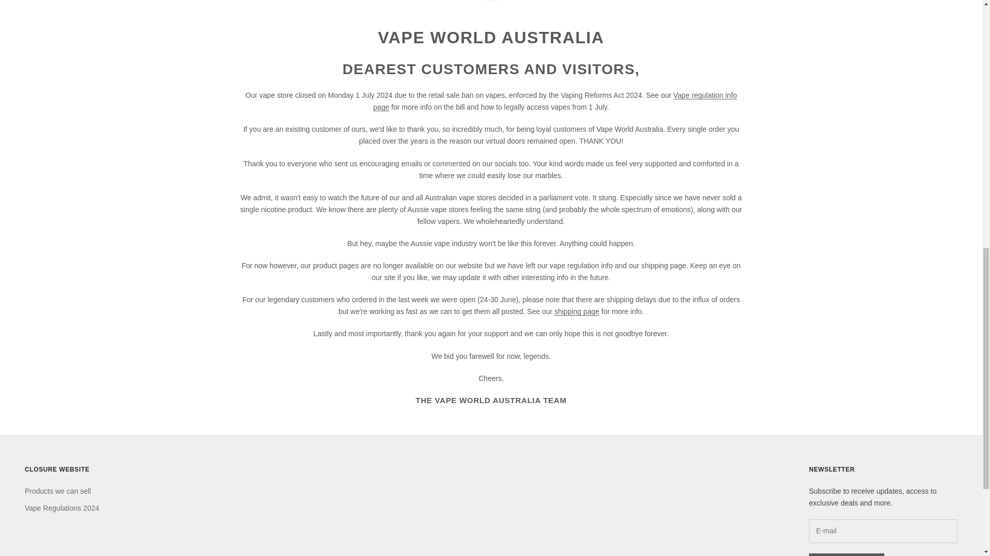  Describe the element at coordinates (62, 508) in the screenshot. I see `Vape Regulations 2024` at that location.